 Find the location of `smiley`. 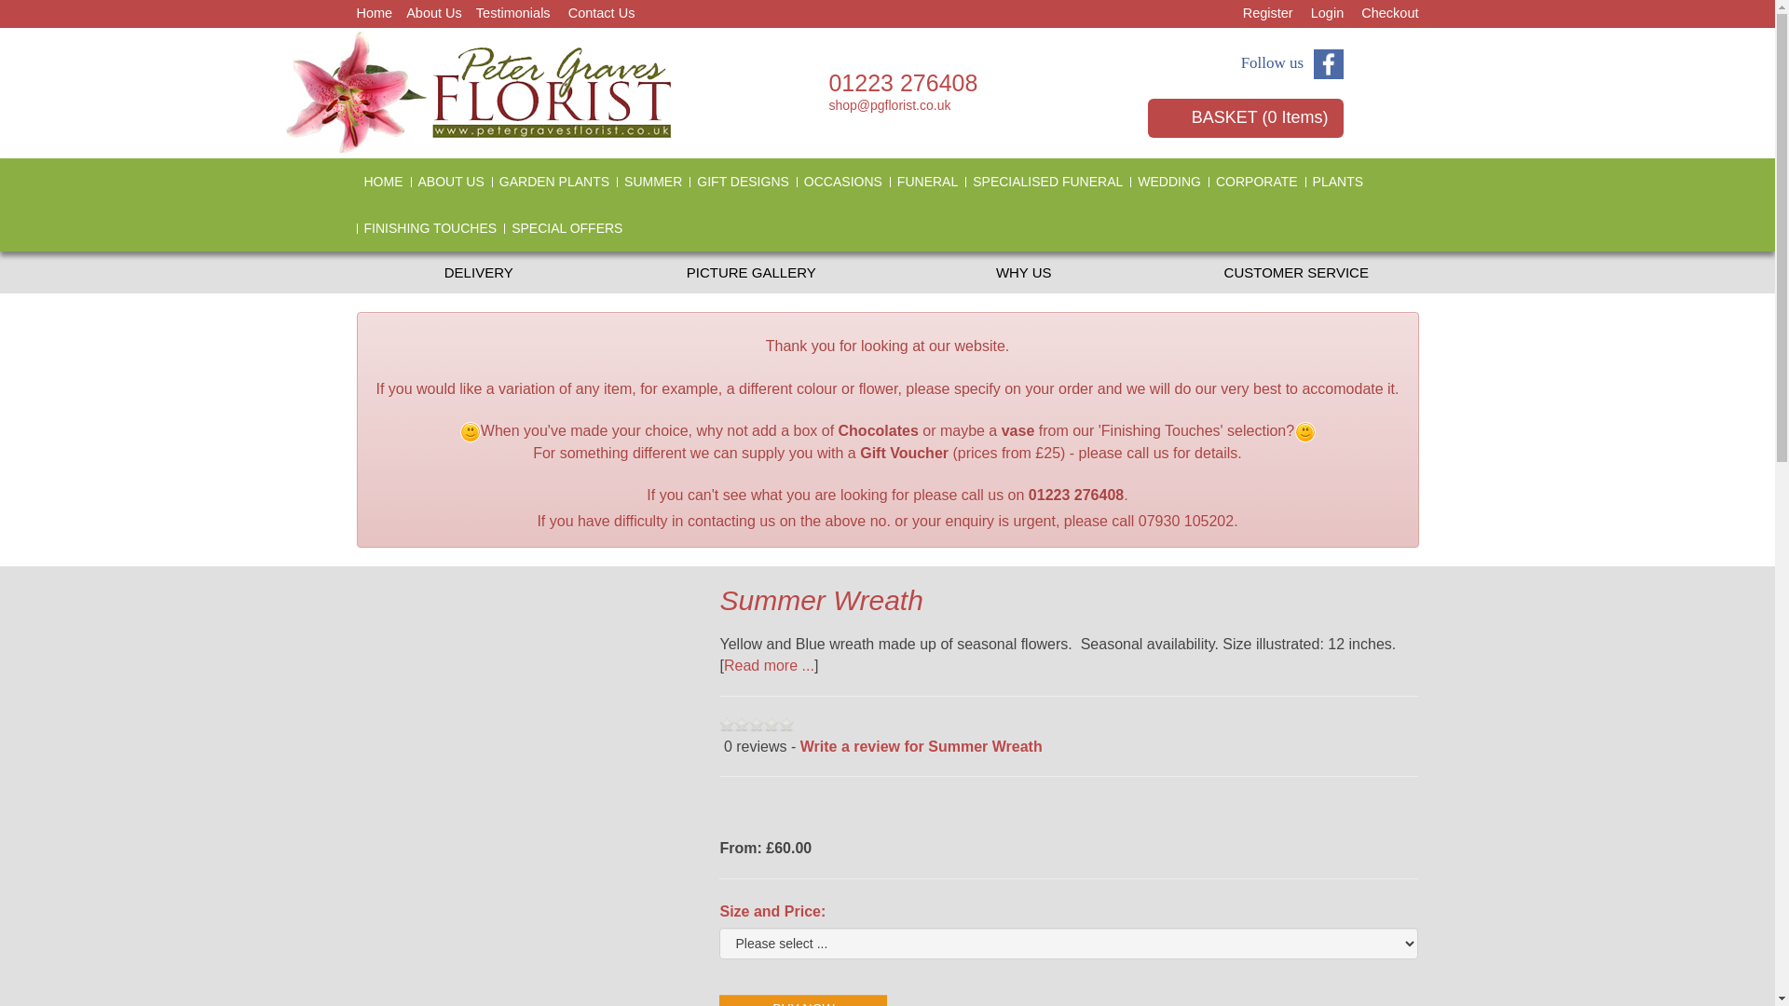

smiley is located at coordinates (470, 432).